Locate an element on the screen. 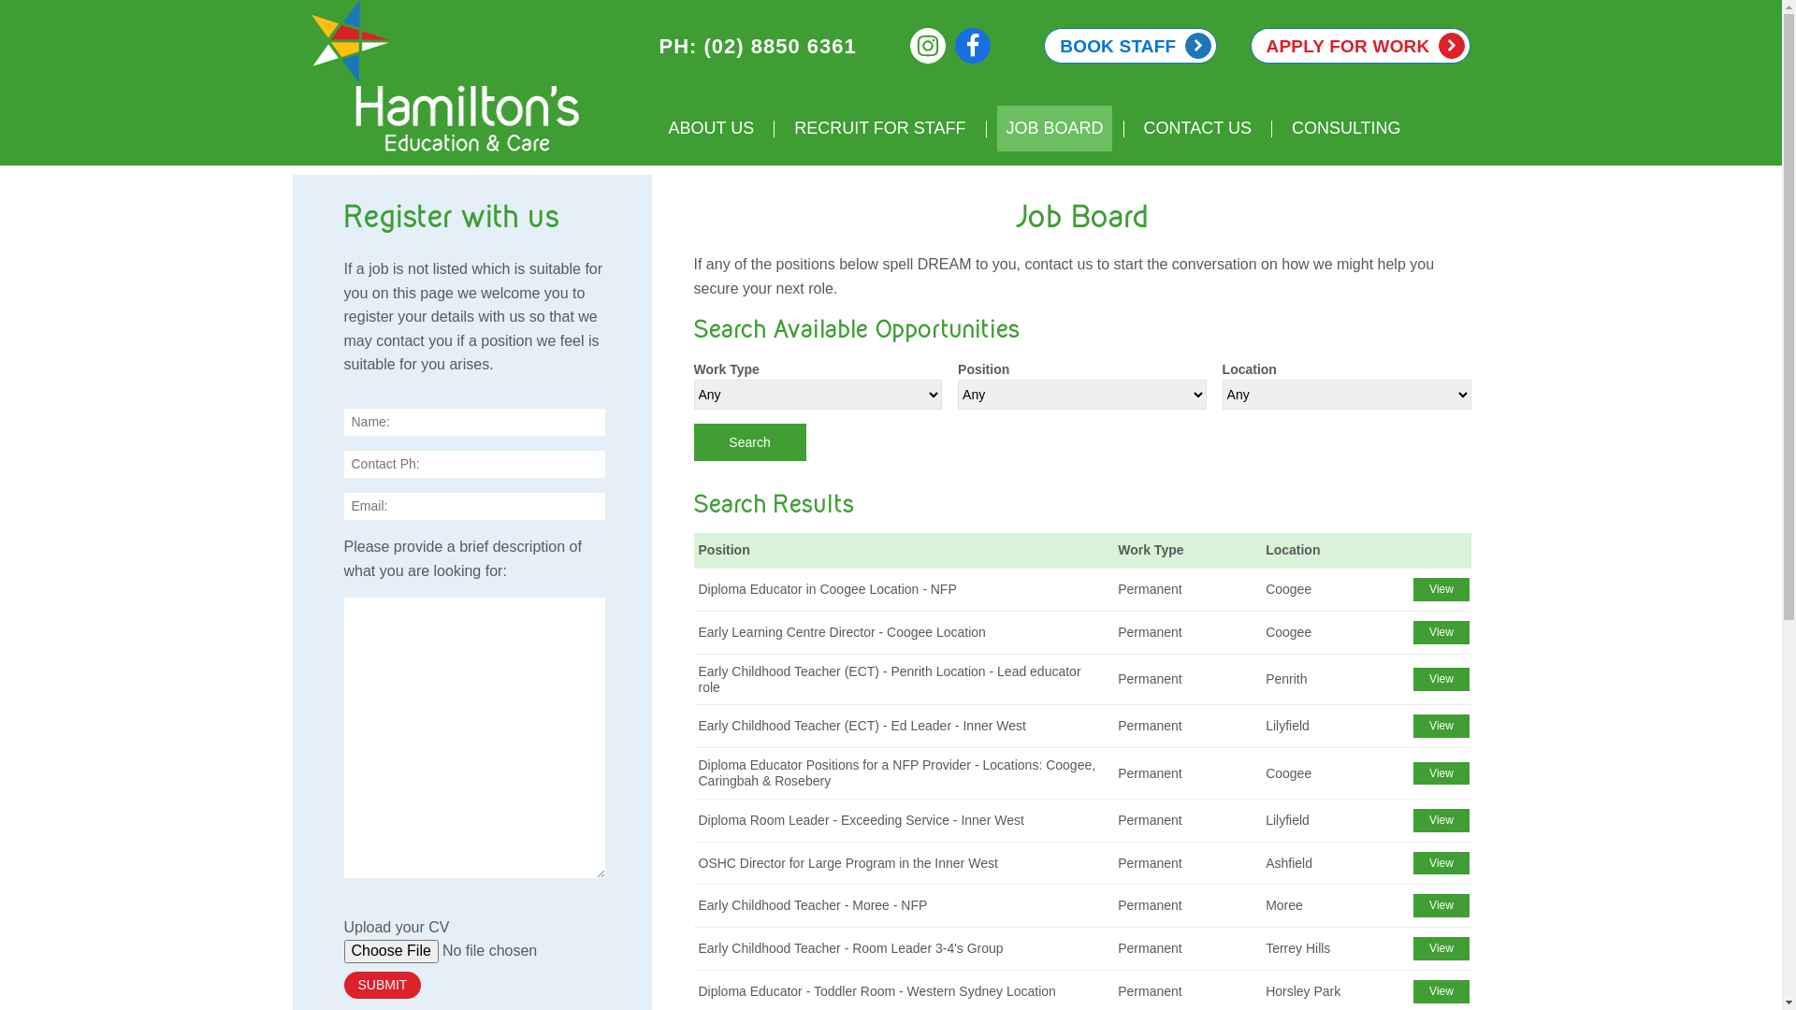 The height and width of the screenshot is (1010, 1796). Submit is located at coordinates (384, 986).